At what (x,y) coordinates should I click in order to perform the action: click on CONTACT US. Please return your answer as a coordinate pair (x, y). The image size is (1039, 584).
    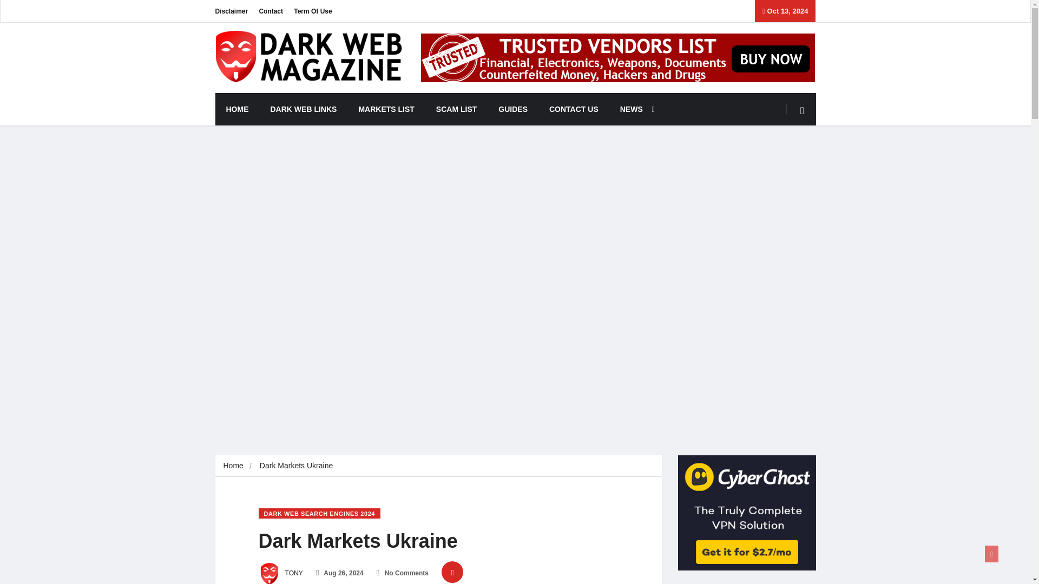
    Looking at the image, I should click on (574, 109).